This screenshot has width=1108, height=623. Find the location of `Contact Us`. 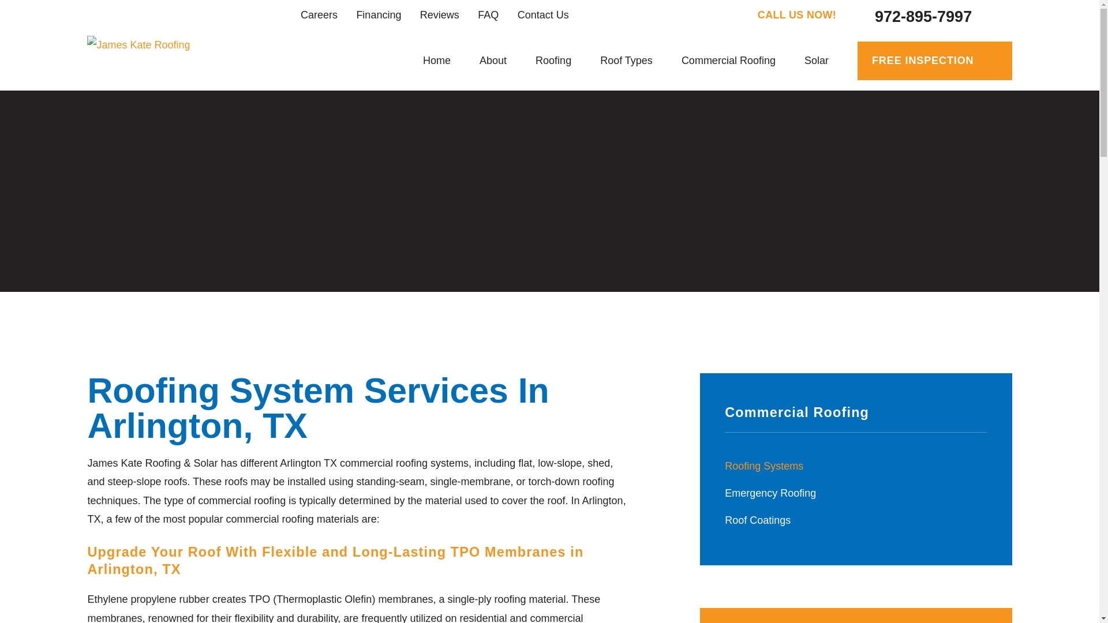

Contact Us is located at coordinates (543, 15).